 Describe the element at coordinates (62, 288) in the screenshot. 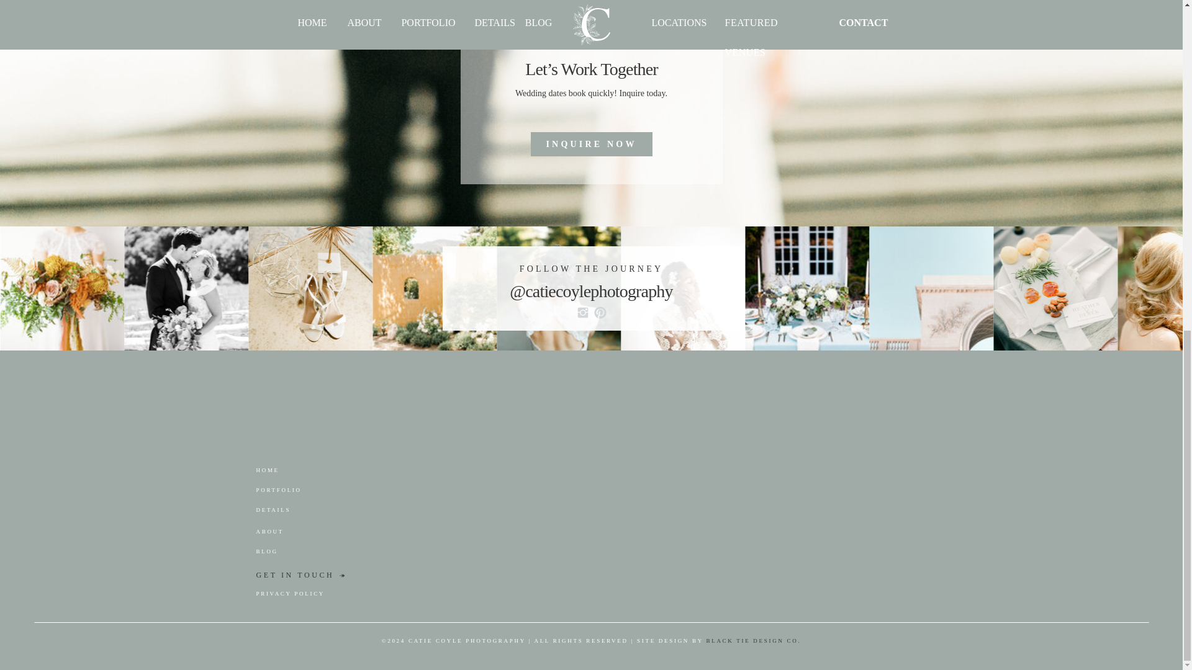

I see `catie-coyle-photography-115` at that location.